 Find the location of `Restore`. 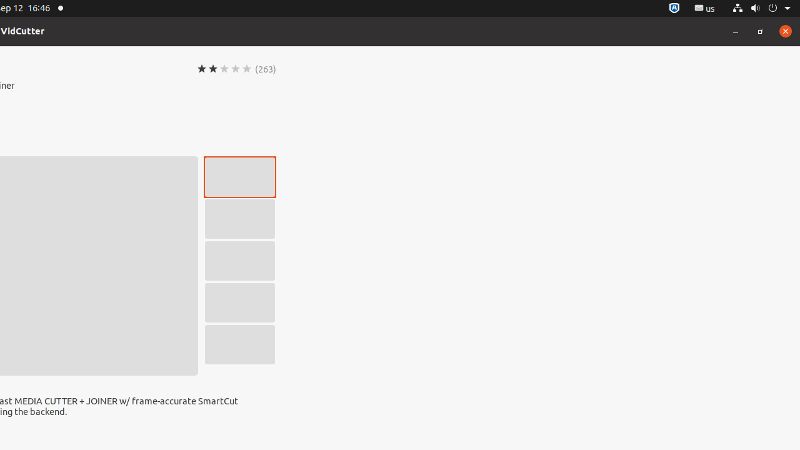

Restore is located at coordinates (761, 31).